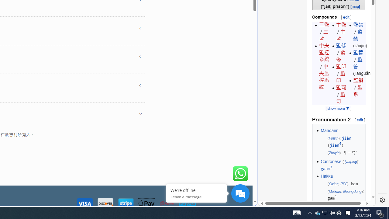 Image resolution: width=389 pixels, height=219 pixels. What do you see at coordinates (352, 191) in the screenshot?
I see `Guangdong` at bounding box center [352, 191].